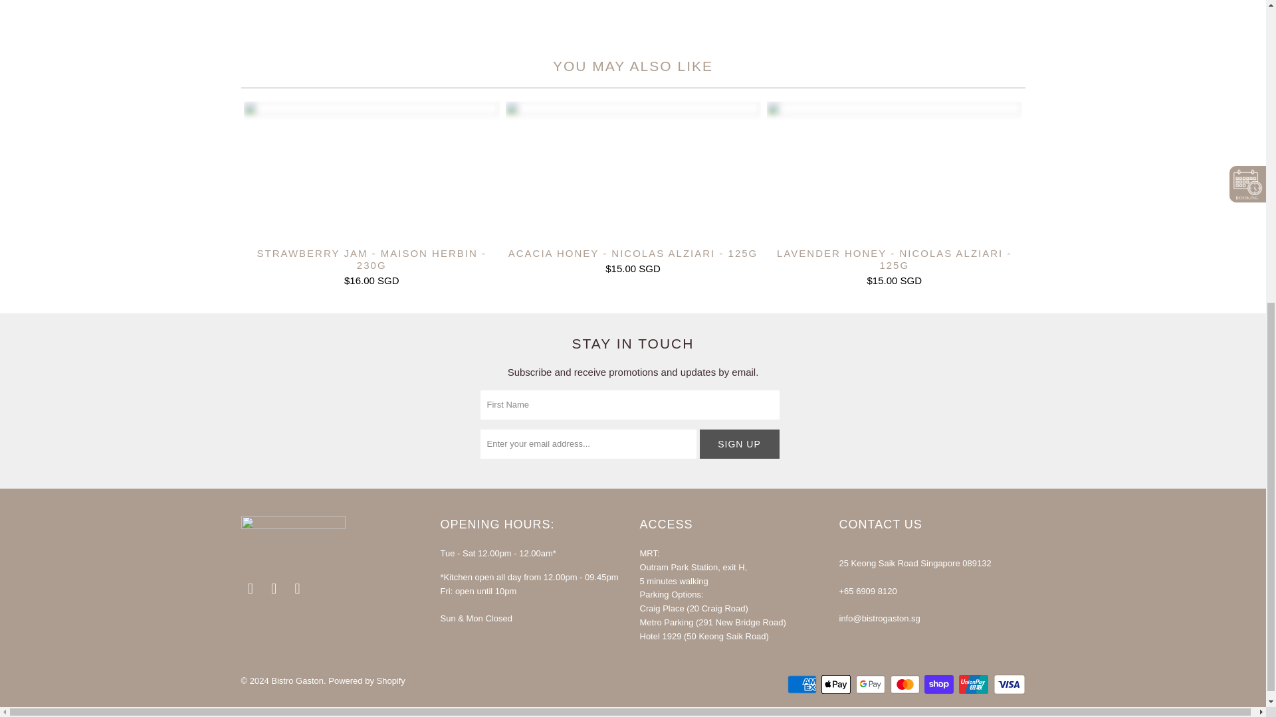  I want to click on Bistro Gaston on Facebook, so click(250, 588).